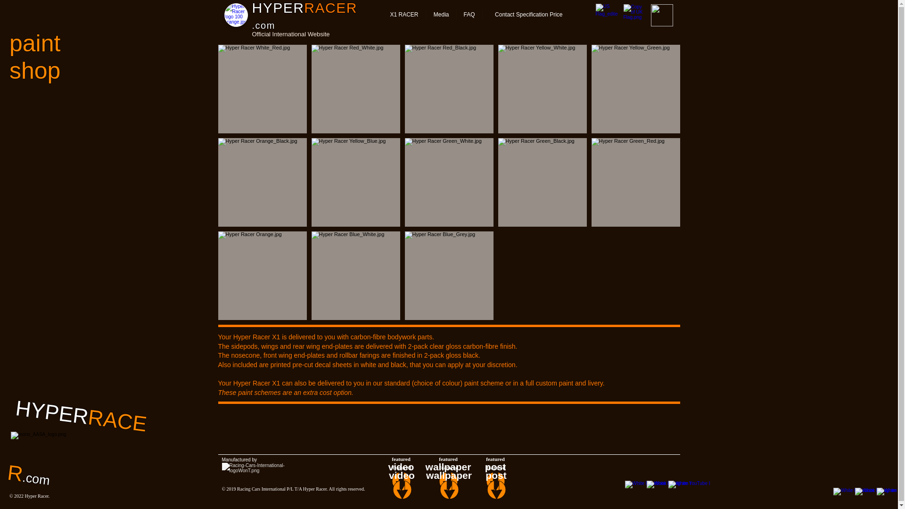 The height and width of the screenshot is (509, 905). What do you see at coordinates (469, 15) in the screenshot?
I see `FAQ` at bounding box center [469, 15].